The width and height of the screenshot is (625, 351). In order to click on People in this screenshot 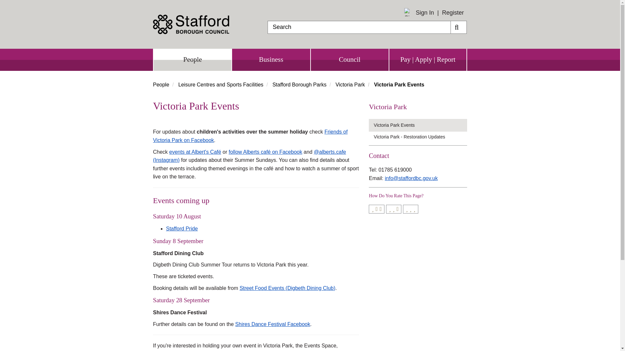, I will do `click(161, 84)`.